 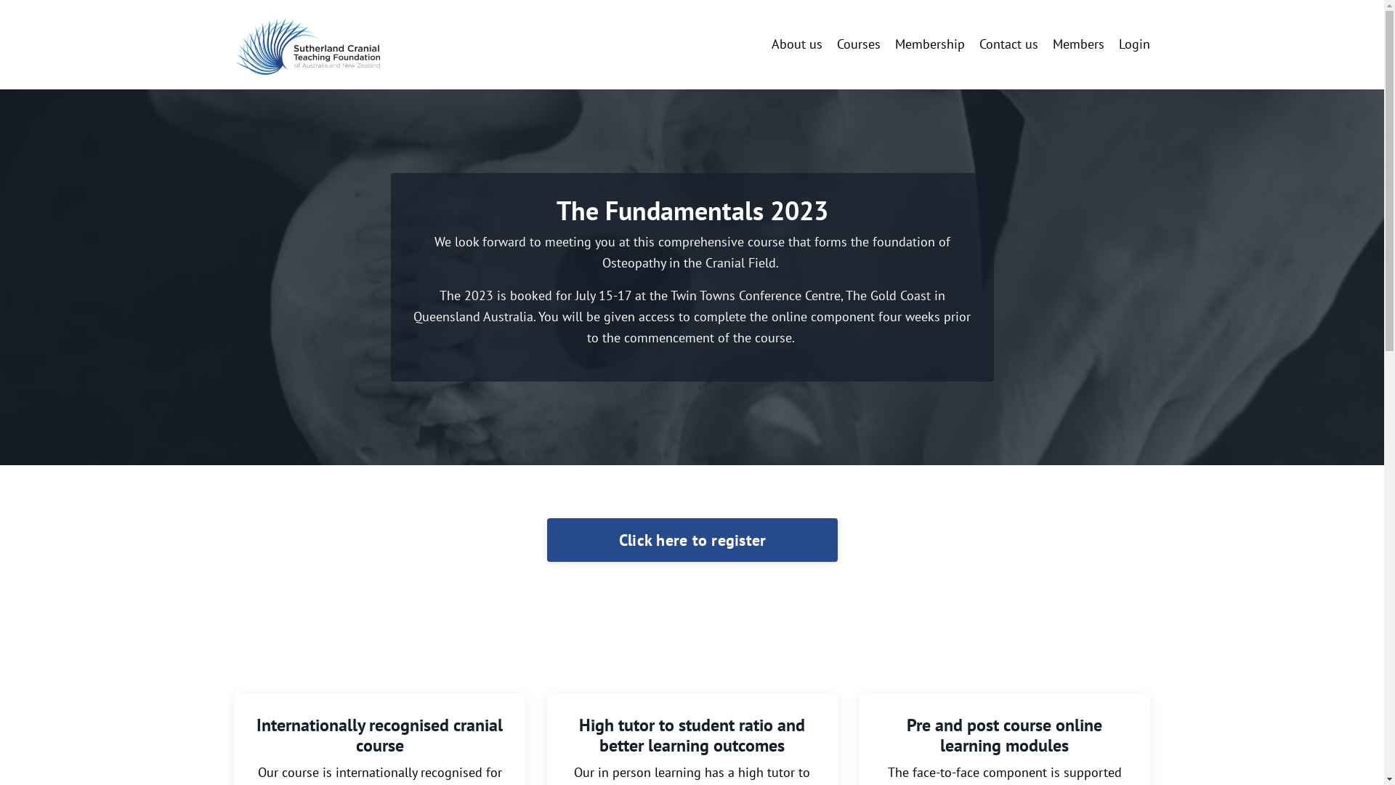 What do you see at coordinates (1135, 44) in the screenshot?
I see `Login` at bounding box center [1135, 44].